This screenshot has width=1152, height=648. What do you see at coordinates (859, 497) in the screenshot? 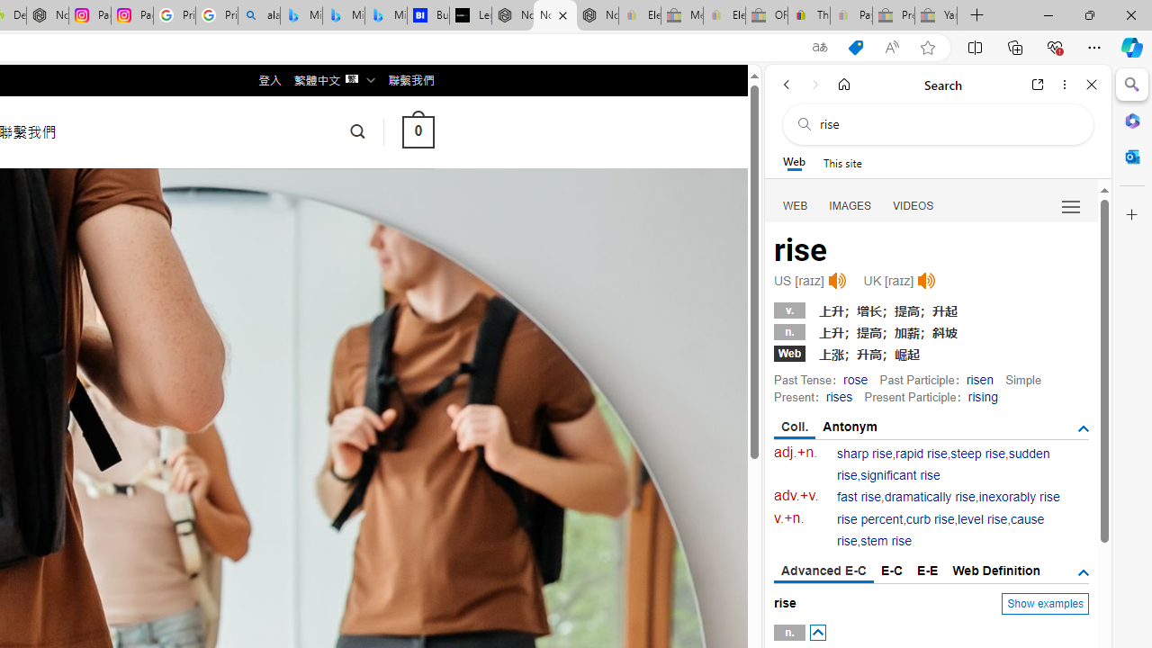
I see `fast rise` at bounding box center [859, 497].